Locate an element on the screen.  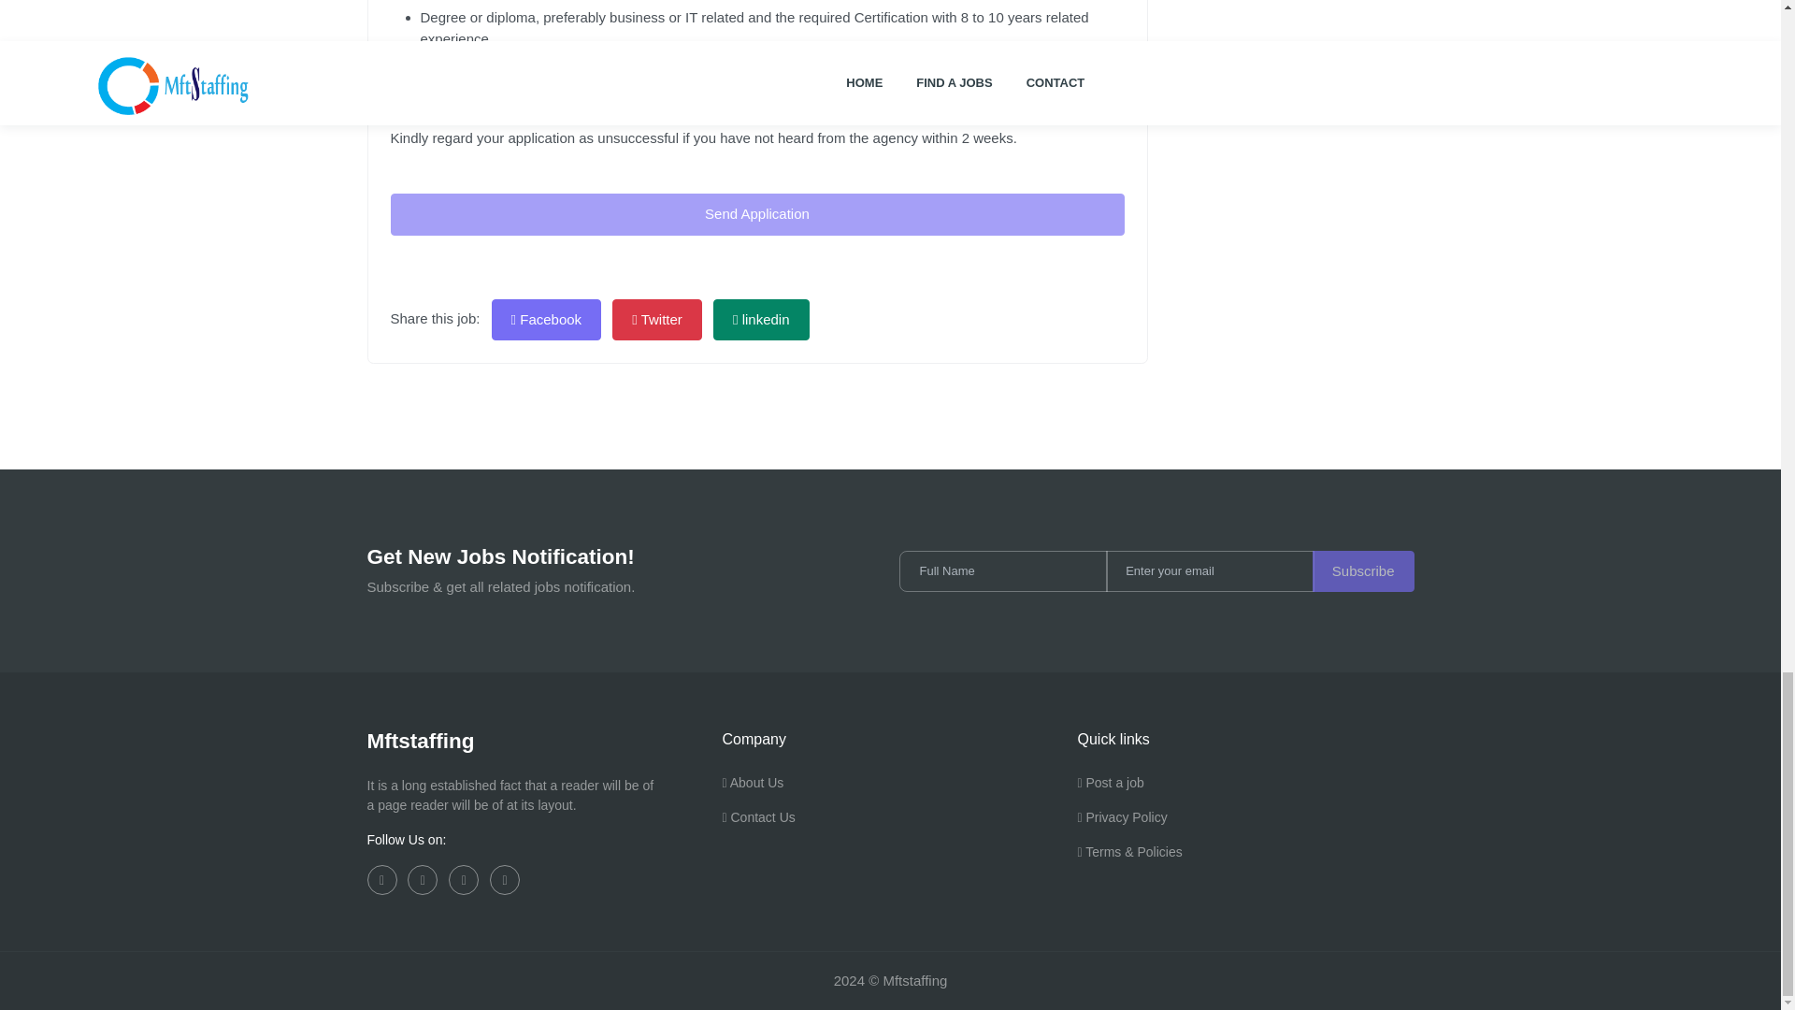
Send Application is located at coordinates (757, 214).